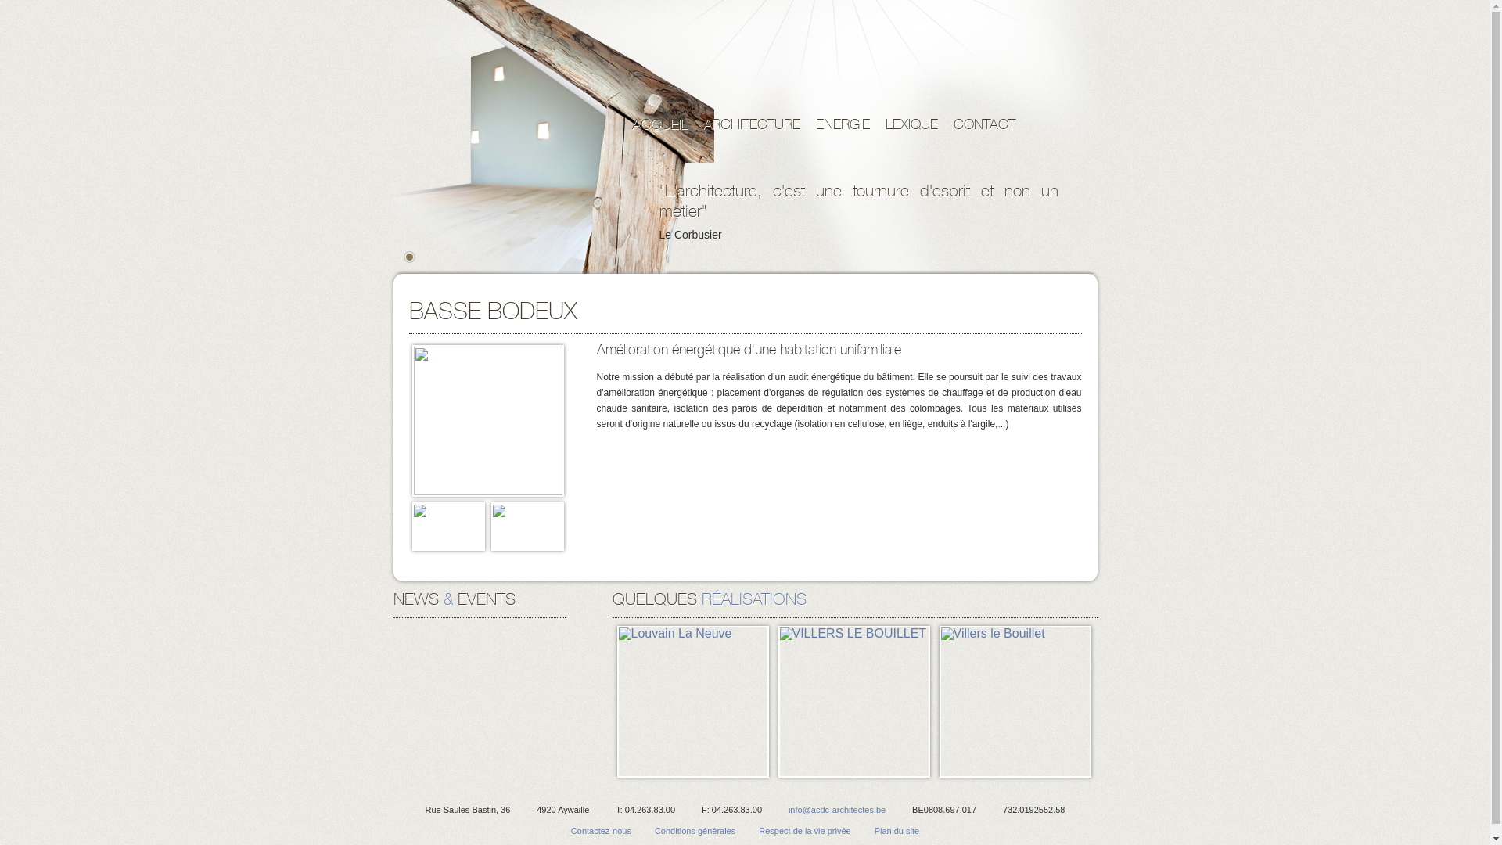  I want to click on Plan du site, so click(897, 831).